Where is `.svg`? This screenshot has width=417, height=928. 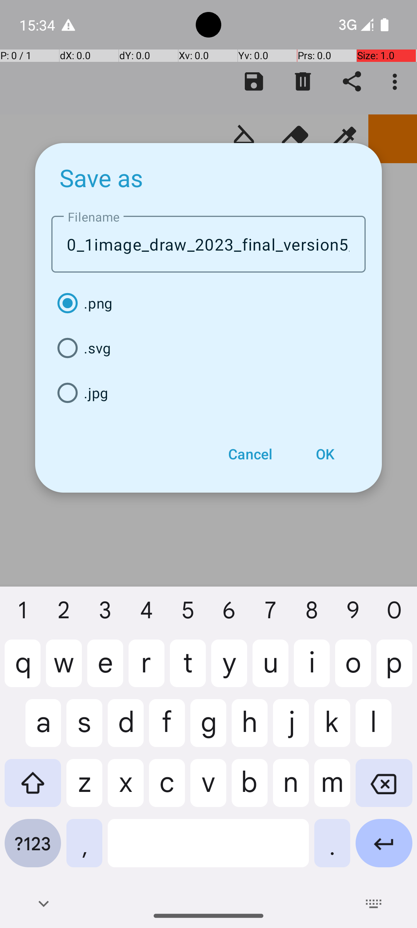 .svg is located at coordinates (208, 348).